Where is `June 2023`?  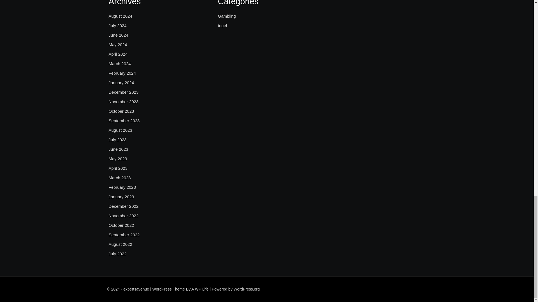 June 2023 is located at coordinates (118, 149).